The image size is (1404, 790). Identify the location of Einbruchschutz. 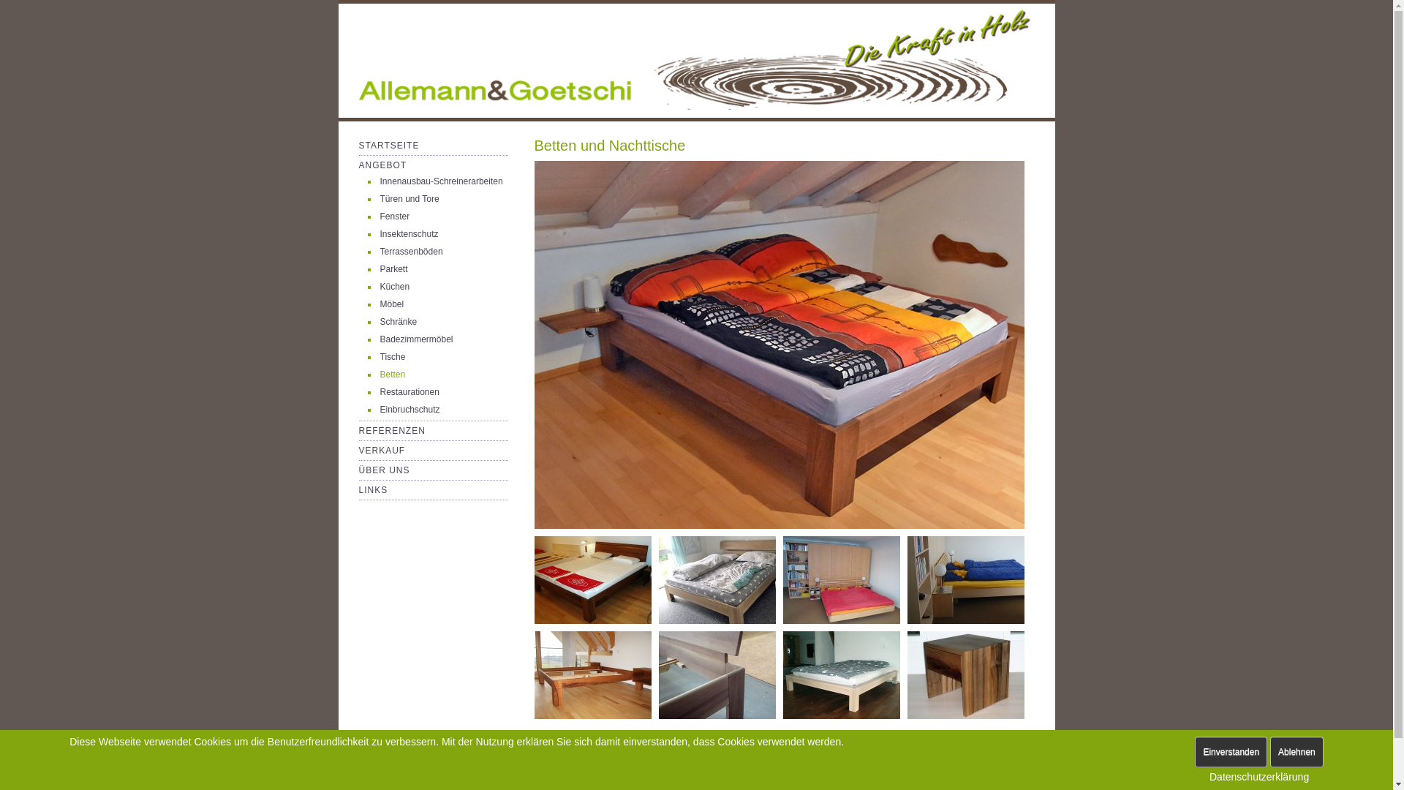
(410, 410).